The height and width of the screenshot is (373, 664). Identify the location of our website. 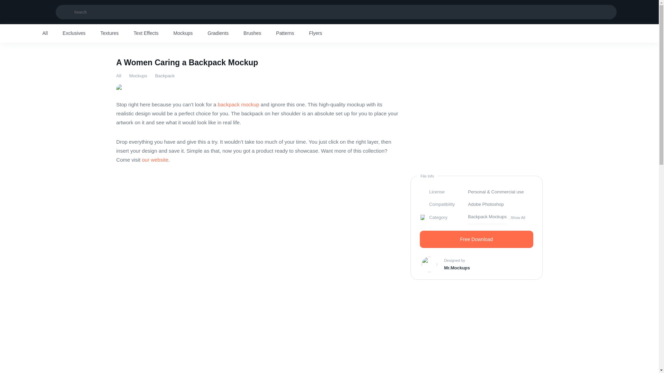
(155, 160).